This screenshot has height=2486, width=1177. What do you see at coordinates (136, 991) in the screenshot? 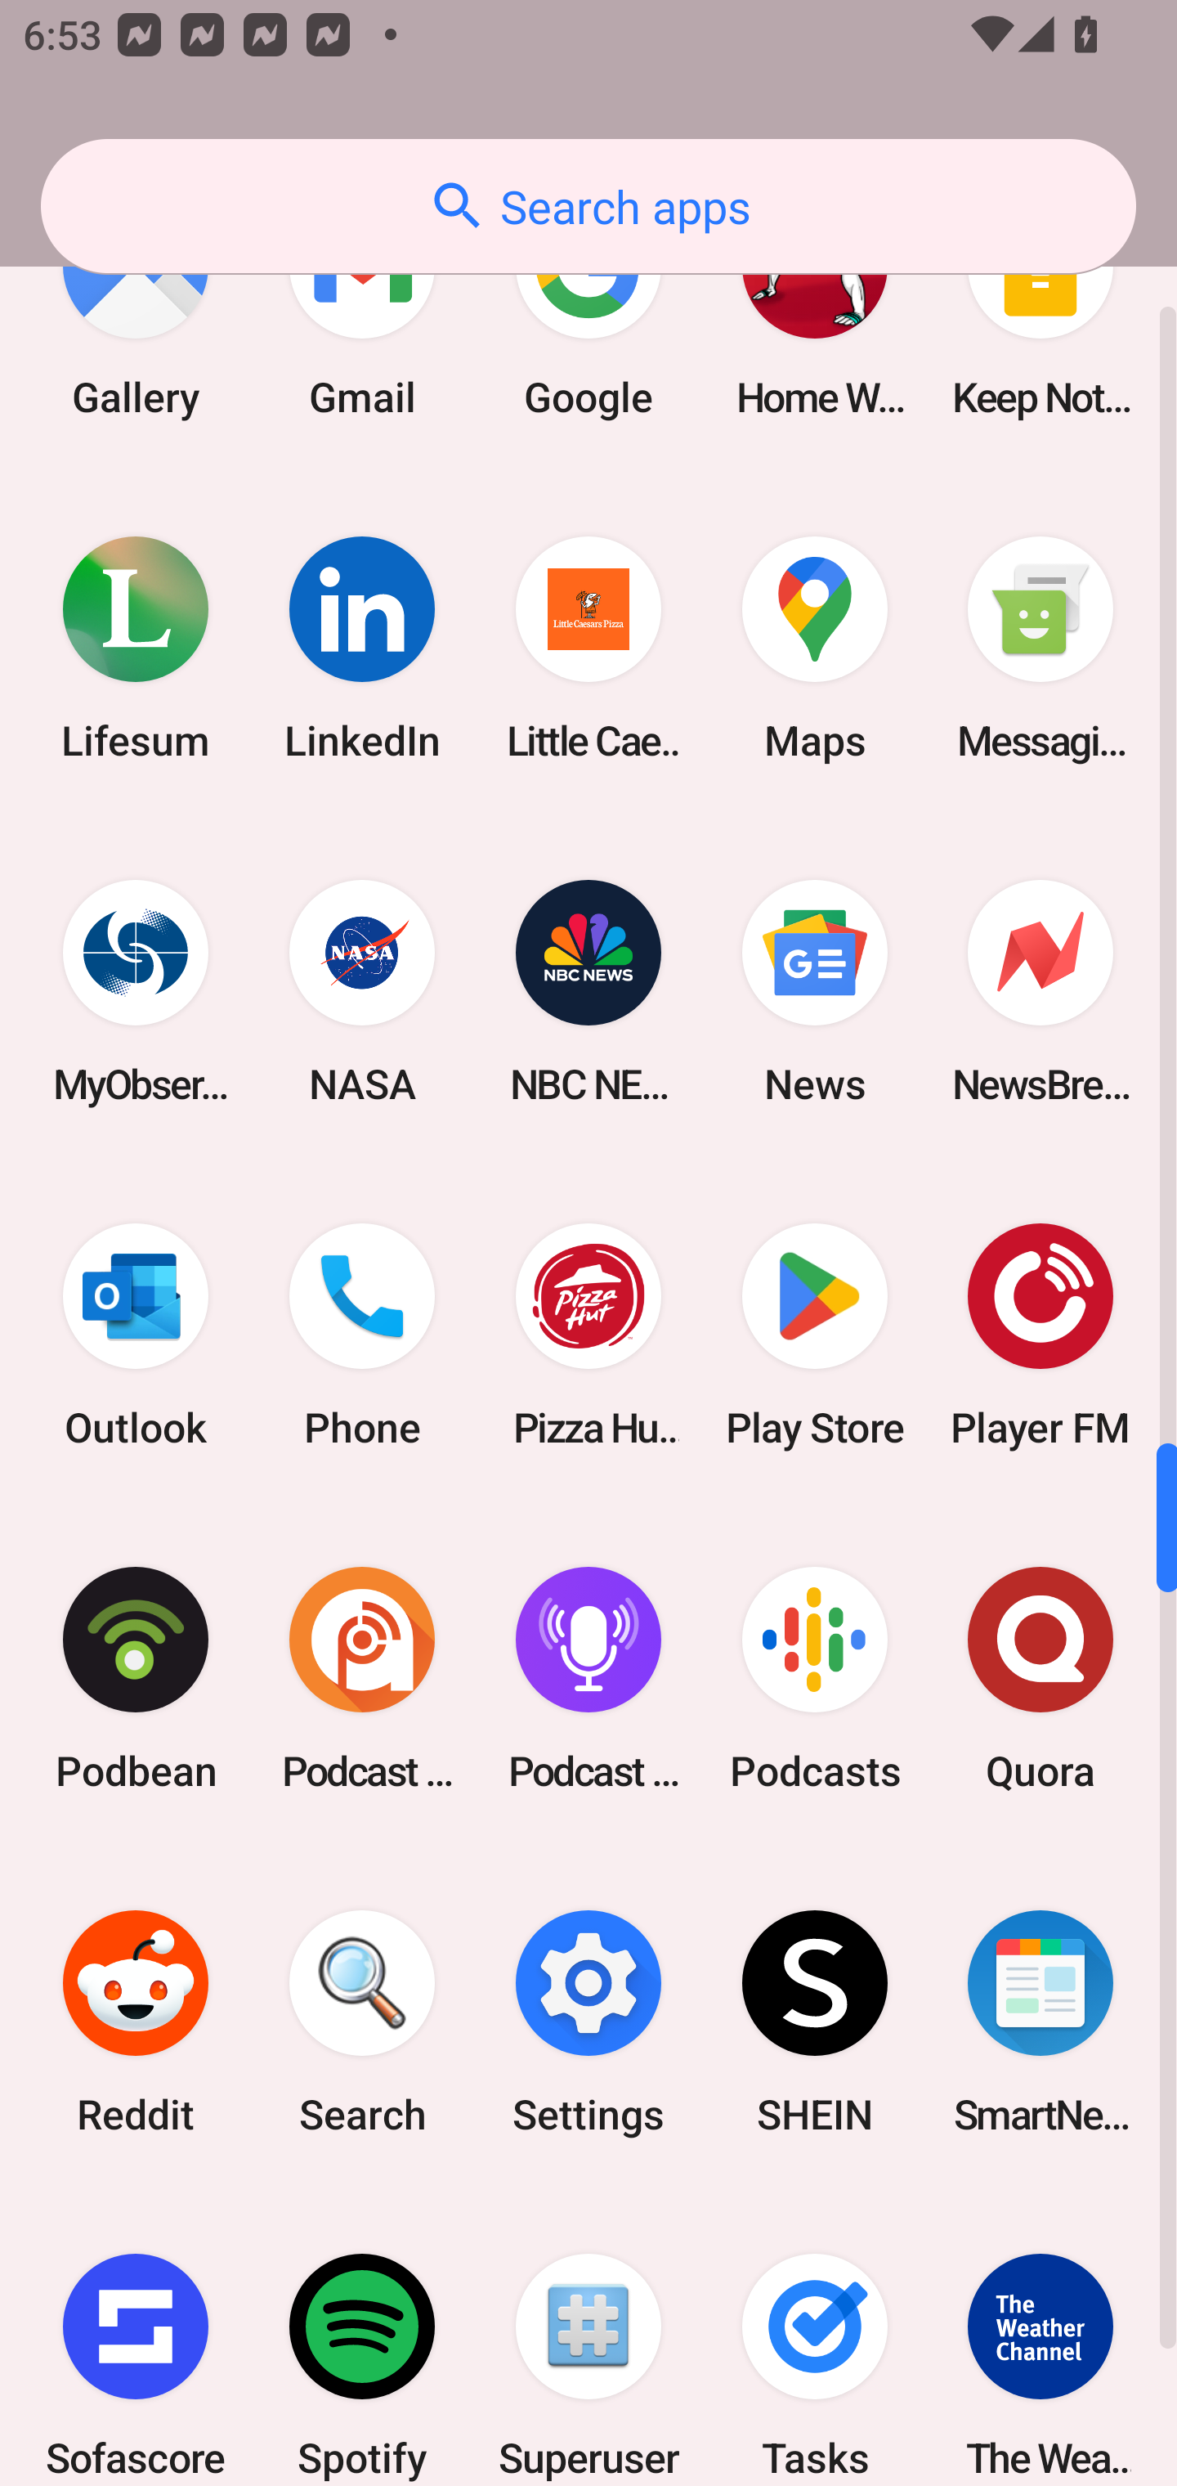
I see `MyObservatory` at bounding box center [136, 991].